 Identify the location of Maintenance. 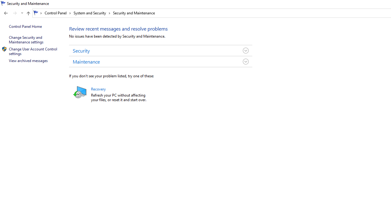
(161, 61).